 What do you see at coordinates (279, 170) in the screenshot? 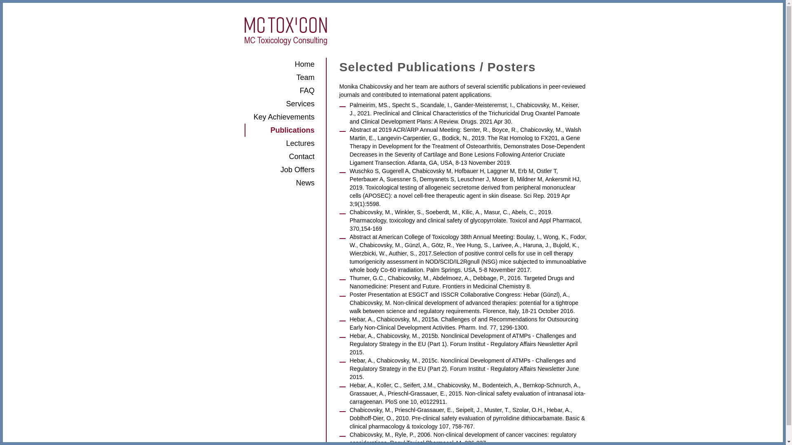
I see `Job Offers` at bounding box center [279, 170].